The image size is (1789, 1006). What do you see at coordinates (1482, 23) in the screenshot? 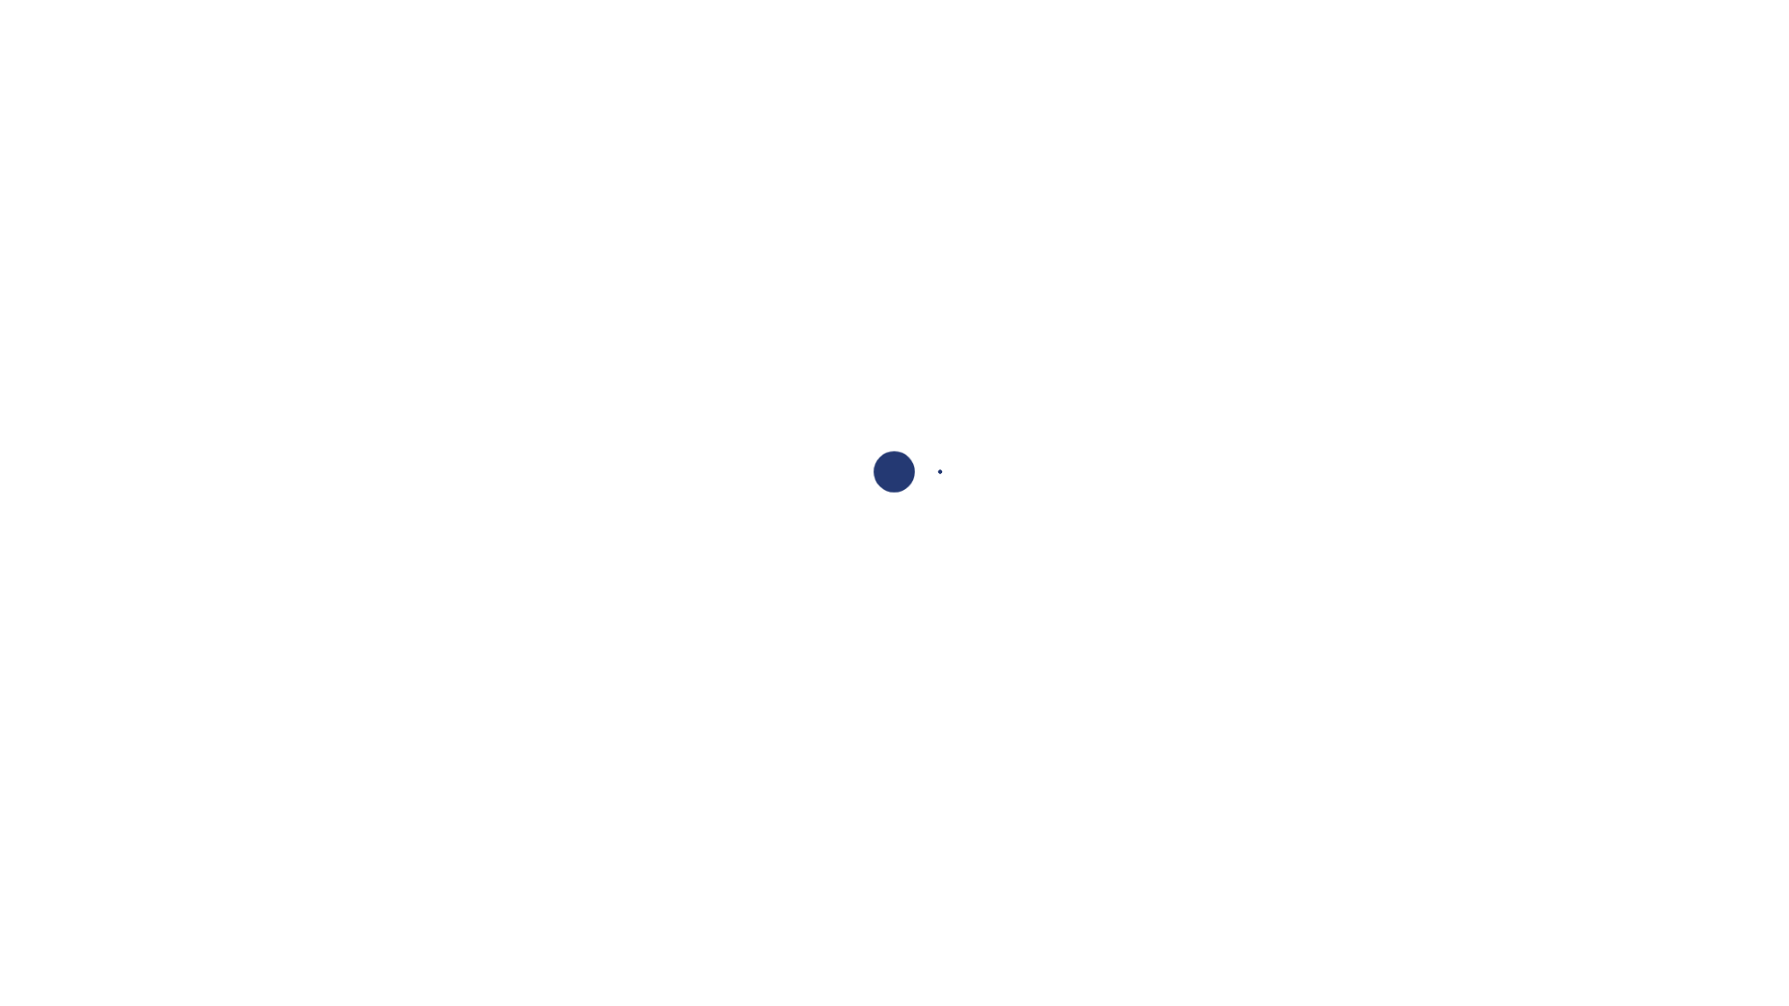
I see `SPECIALTY` at bounding box center [1482, 23].